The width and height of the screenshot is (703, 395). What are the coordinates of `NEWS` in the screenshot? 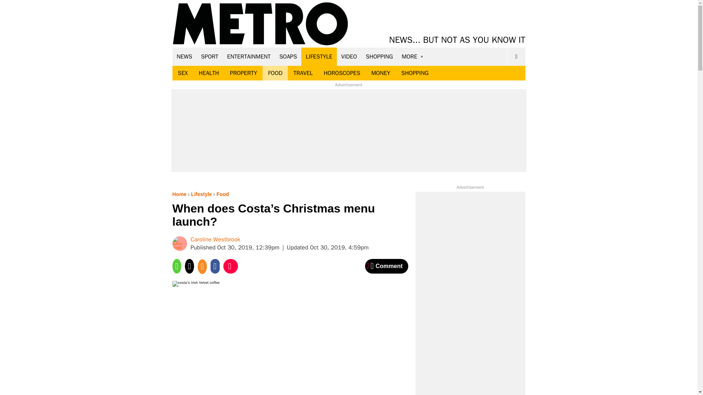 It's located at (185, 56).